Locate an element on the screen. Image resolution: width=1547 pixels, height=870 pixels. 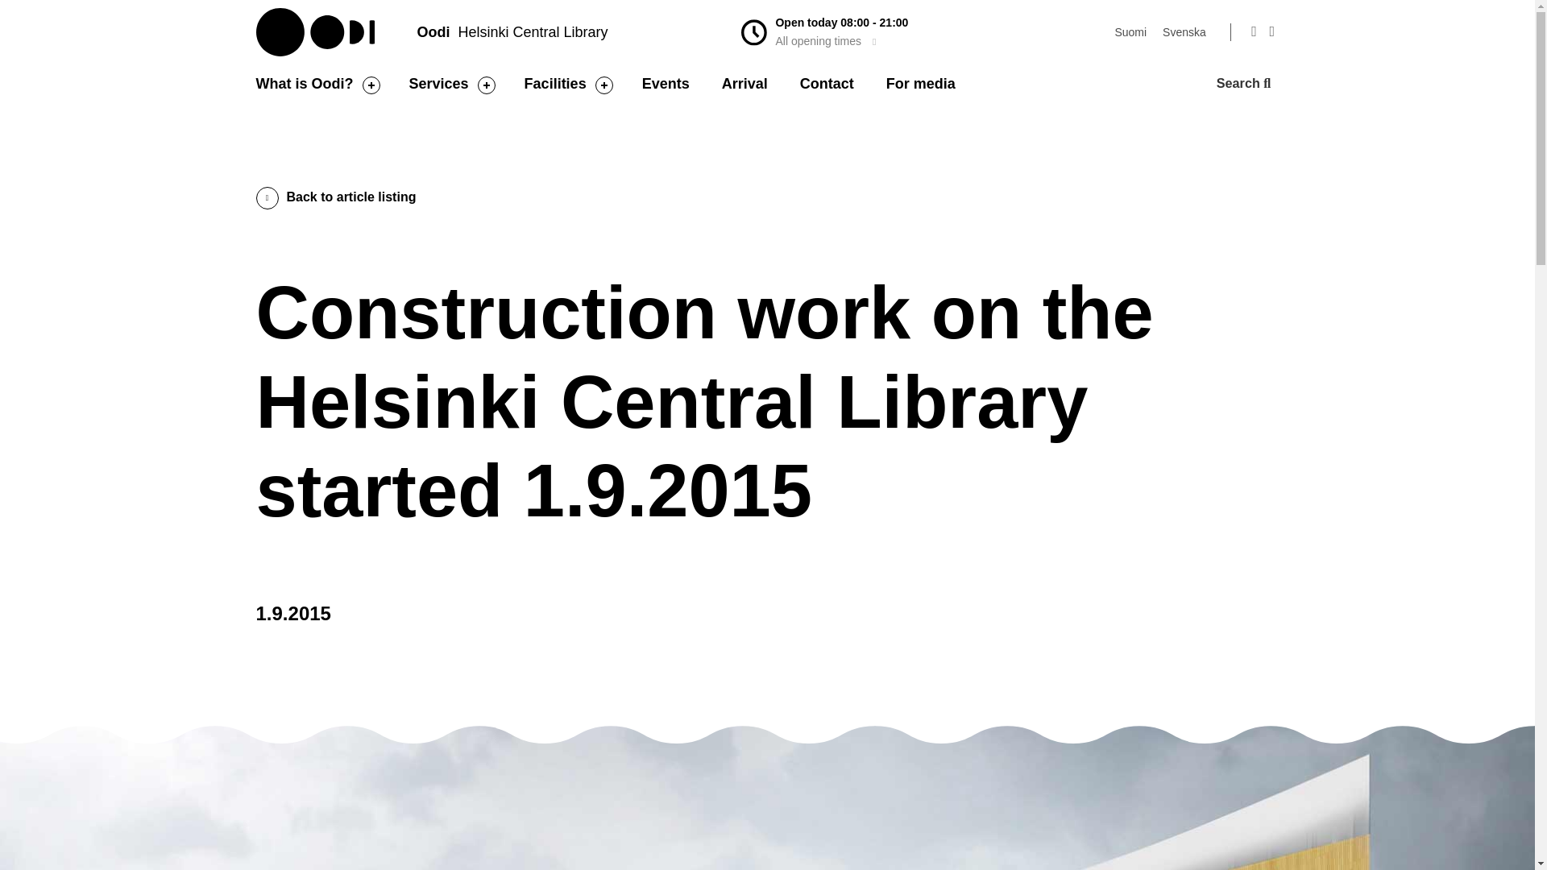
For media is located at coordinates (921, 84).